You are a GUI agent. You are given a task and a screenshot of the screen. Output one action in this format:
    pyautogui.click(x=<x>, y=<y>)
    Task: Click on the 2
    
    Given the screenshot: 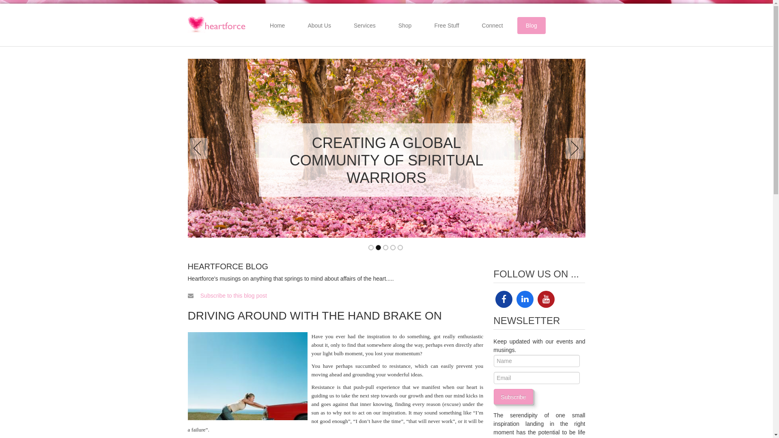 What is the action you would take?
    pyautogui.click(x=378, y=247)
    